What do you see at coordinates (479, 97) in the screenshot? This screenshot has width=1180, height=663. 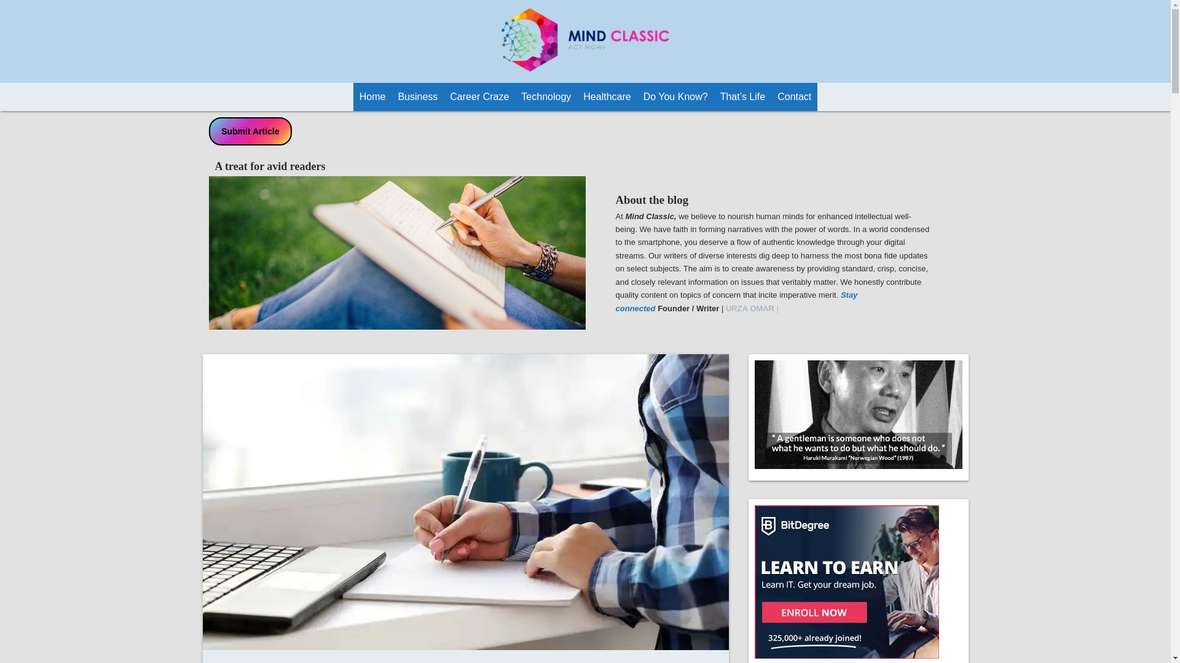 I see `Career Craze` at bounding box center [479, 97].